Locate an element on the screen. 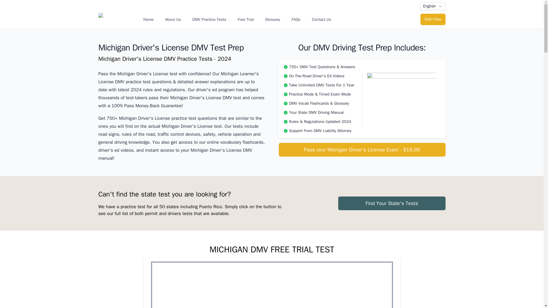 Image resolution: width=548 pixels, height=308 pixels. Free Trial is located at coordinates (245, 19).